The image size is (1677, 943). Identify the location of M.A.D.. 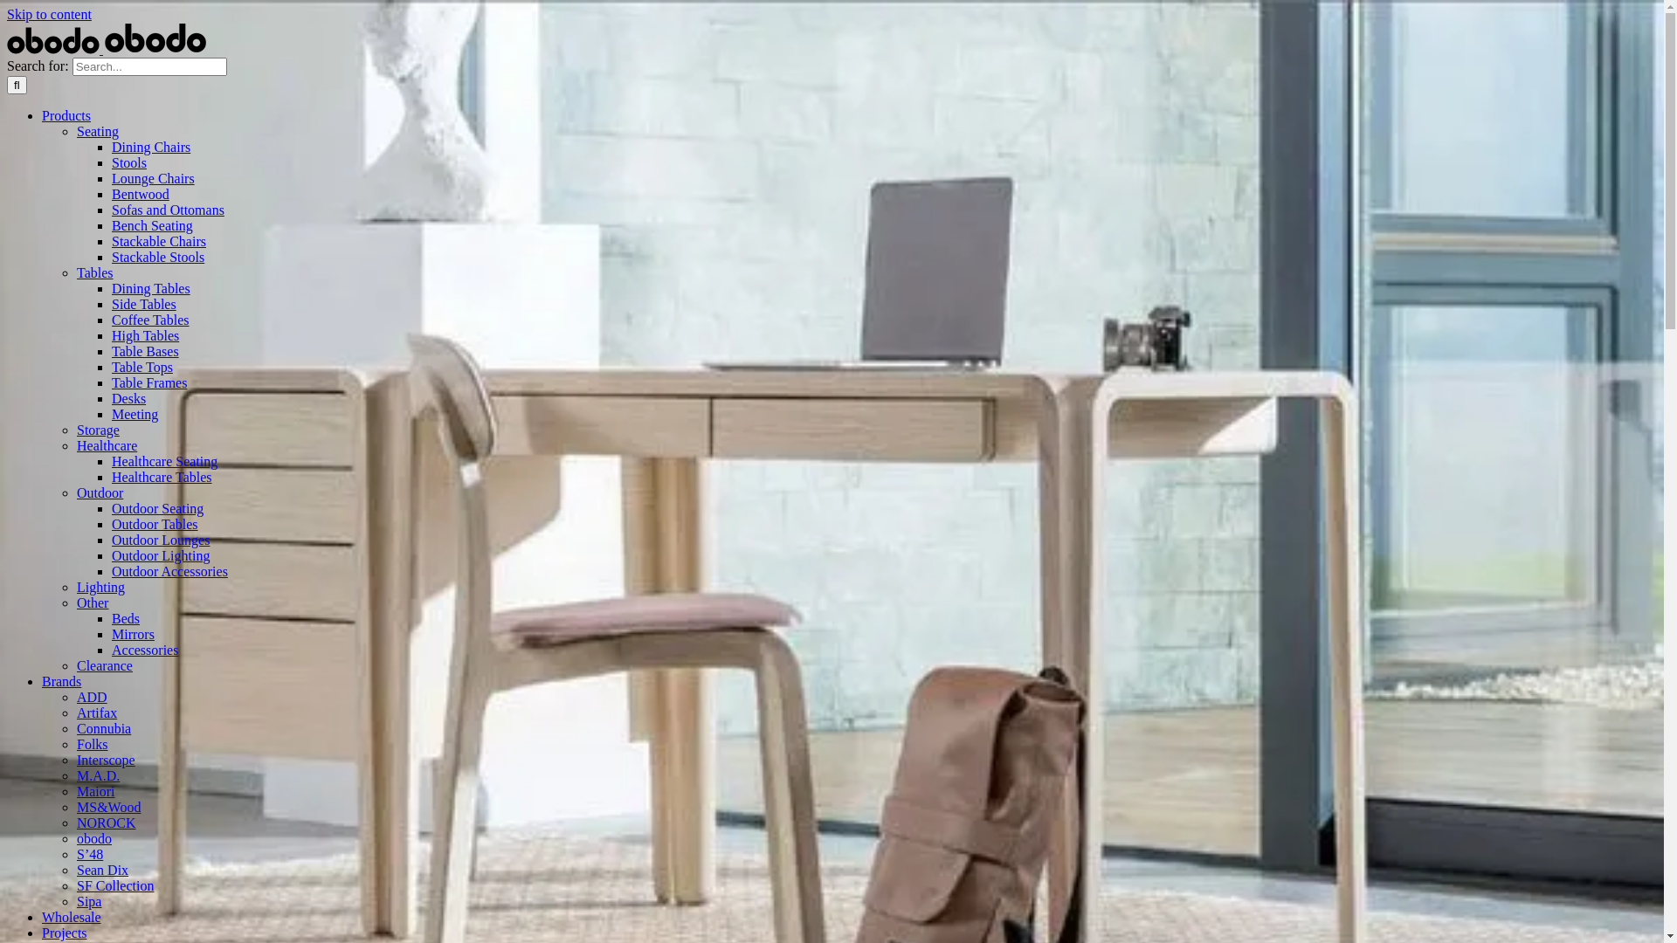
(98, 775).